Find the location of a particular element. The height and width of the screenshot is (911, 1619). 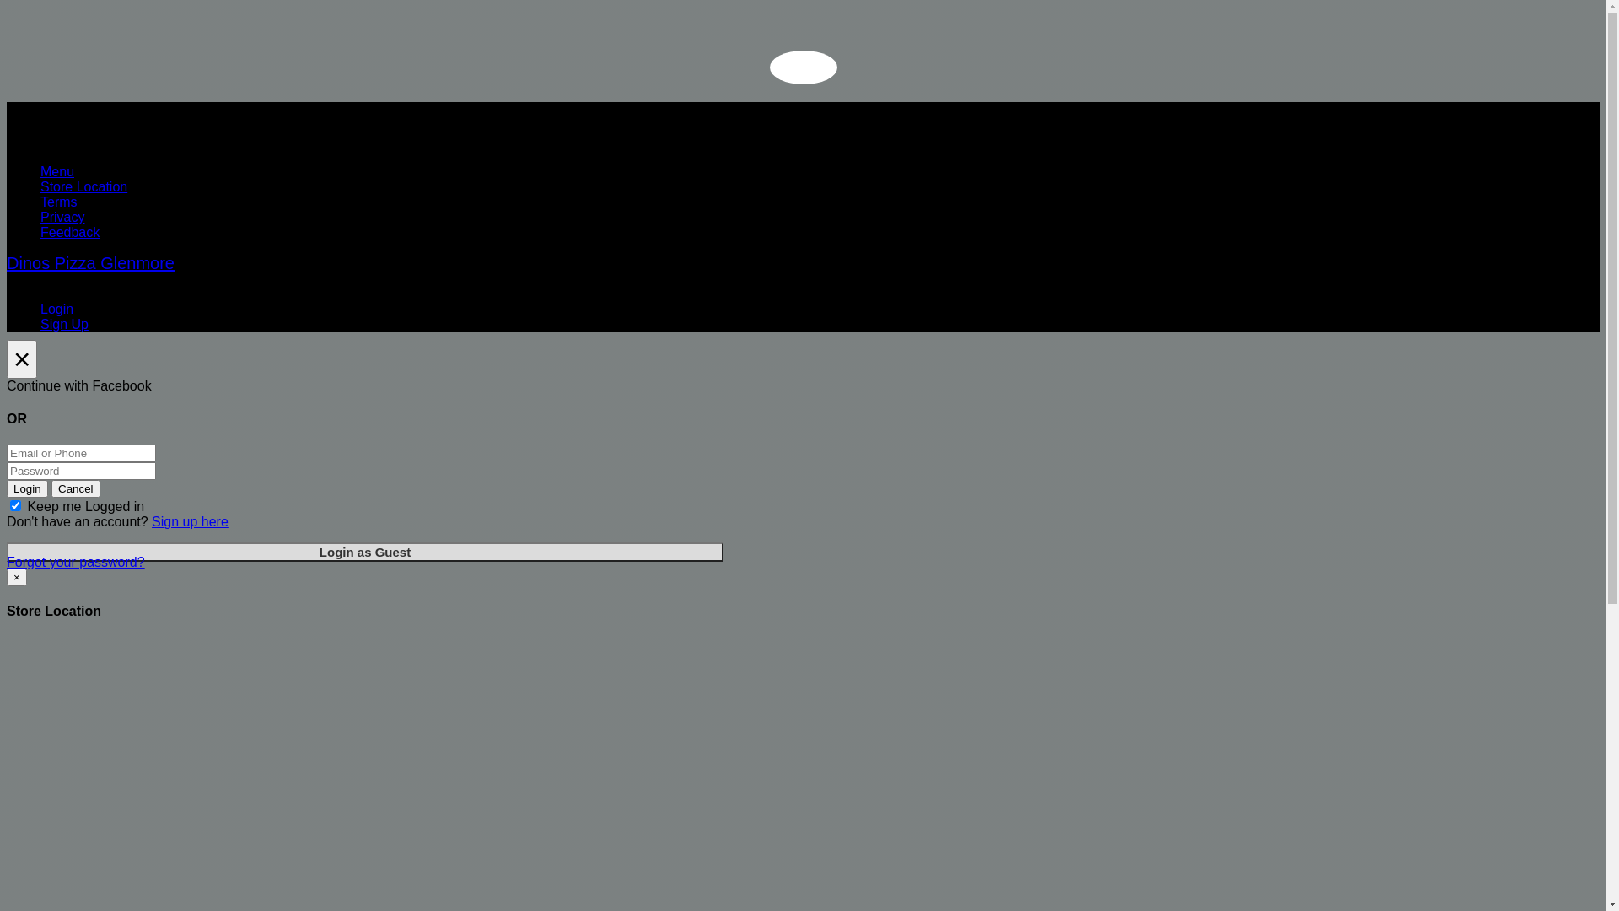

Login is located at coordinates (57, 309).